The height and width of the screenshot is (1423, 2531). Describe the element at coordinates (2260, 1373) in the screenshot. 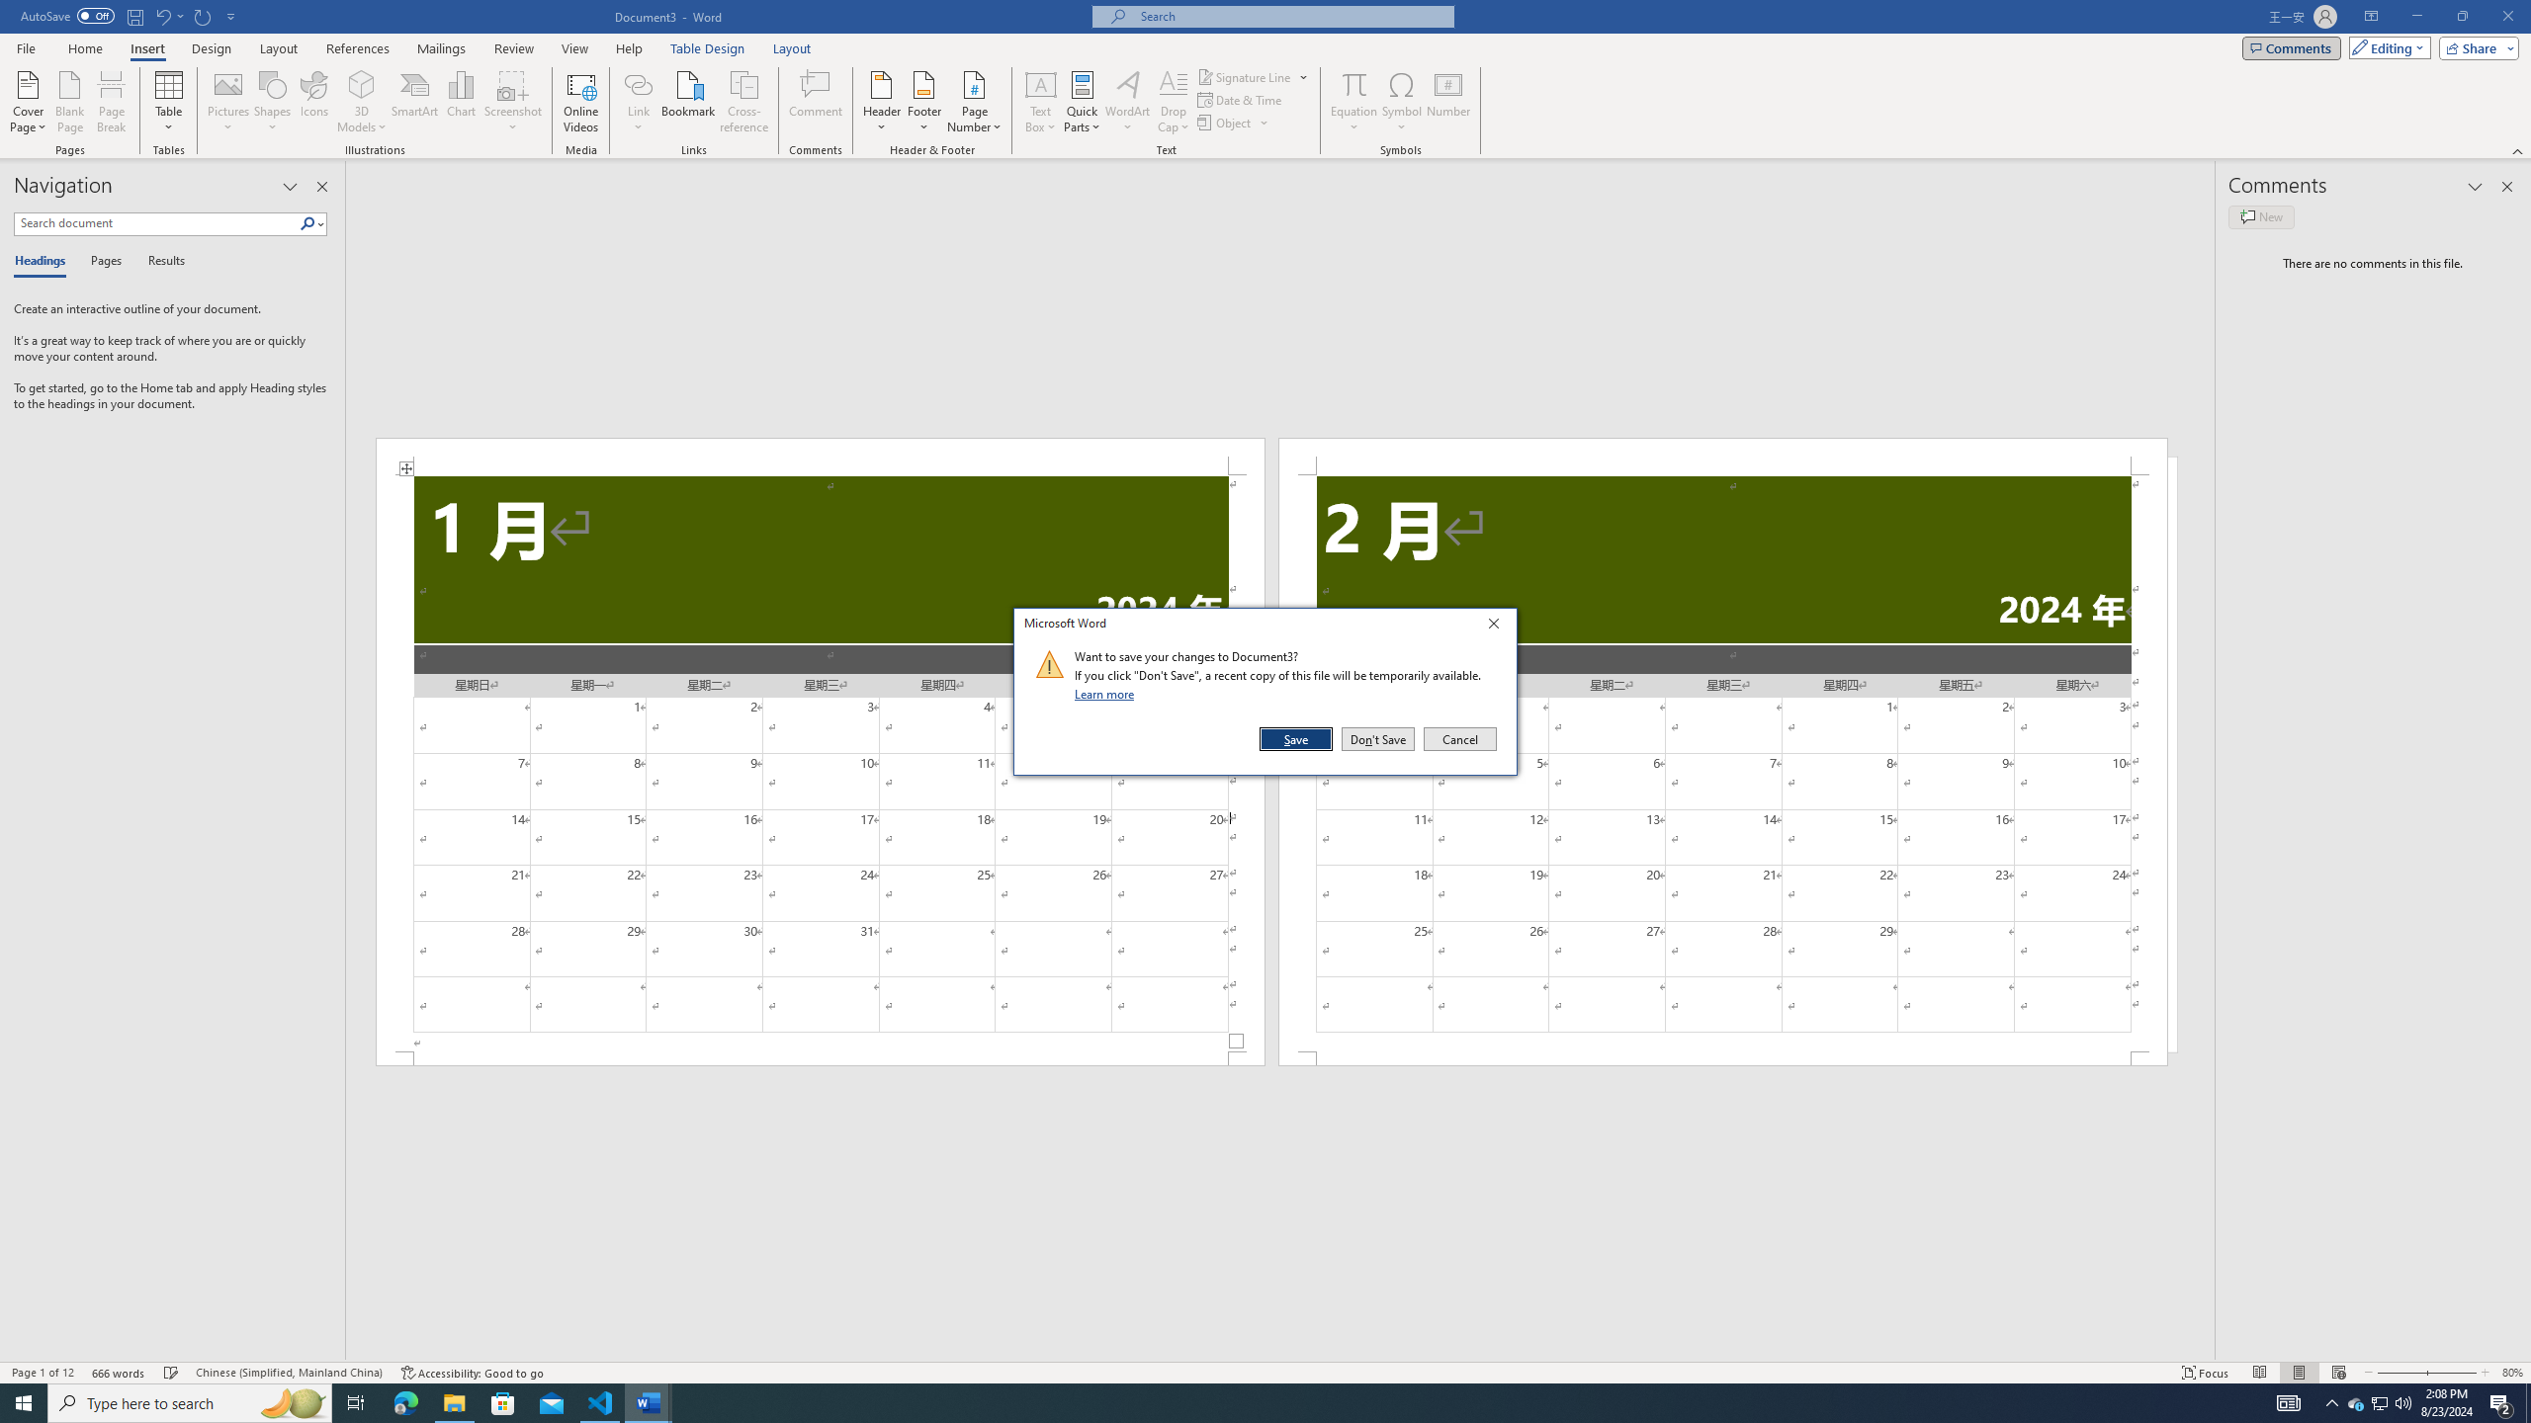

I see `Read Mode` at that location.